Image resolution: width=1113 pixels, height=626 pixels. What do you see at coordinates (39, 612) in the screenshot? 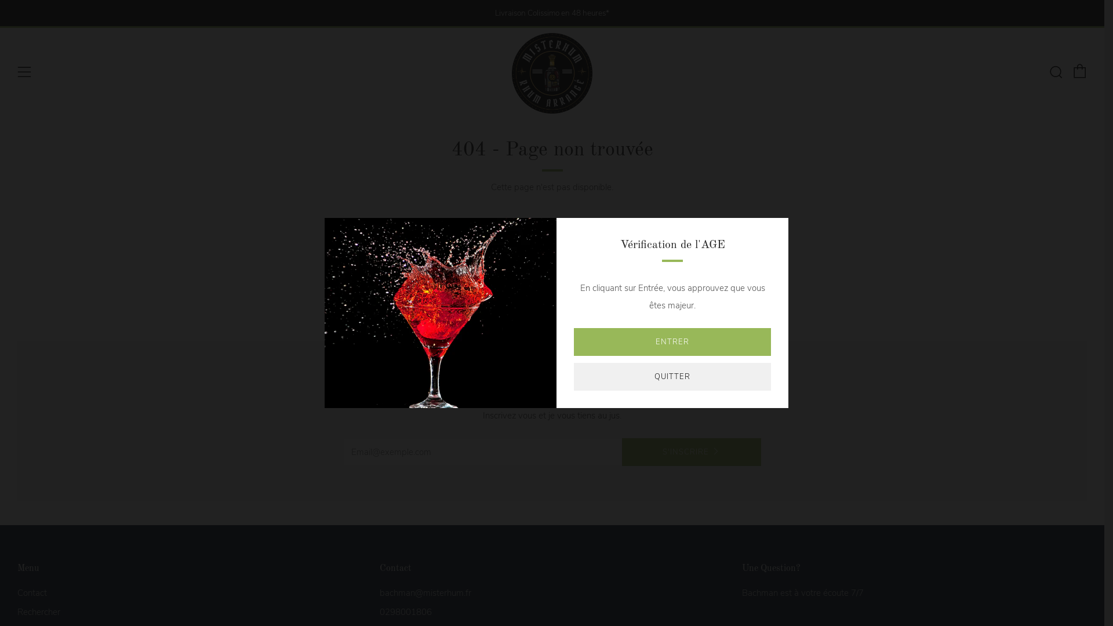
I see `Rechercher` at bounding box center [39, 612].